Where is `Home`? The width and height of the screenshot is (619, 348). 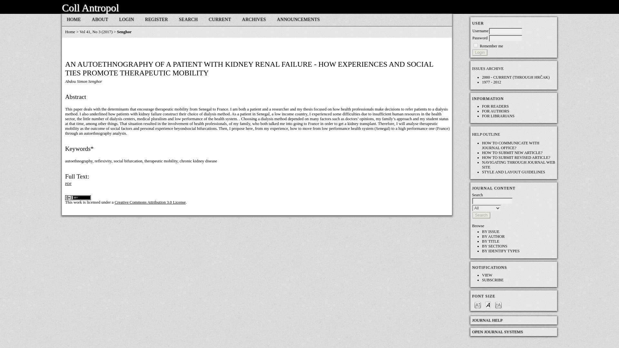 Home is located at coordinates (70, 32).